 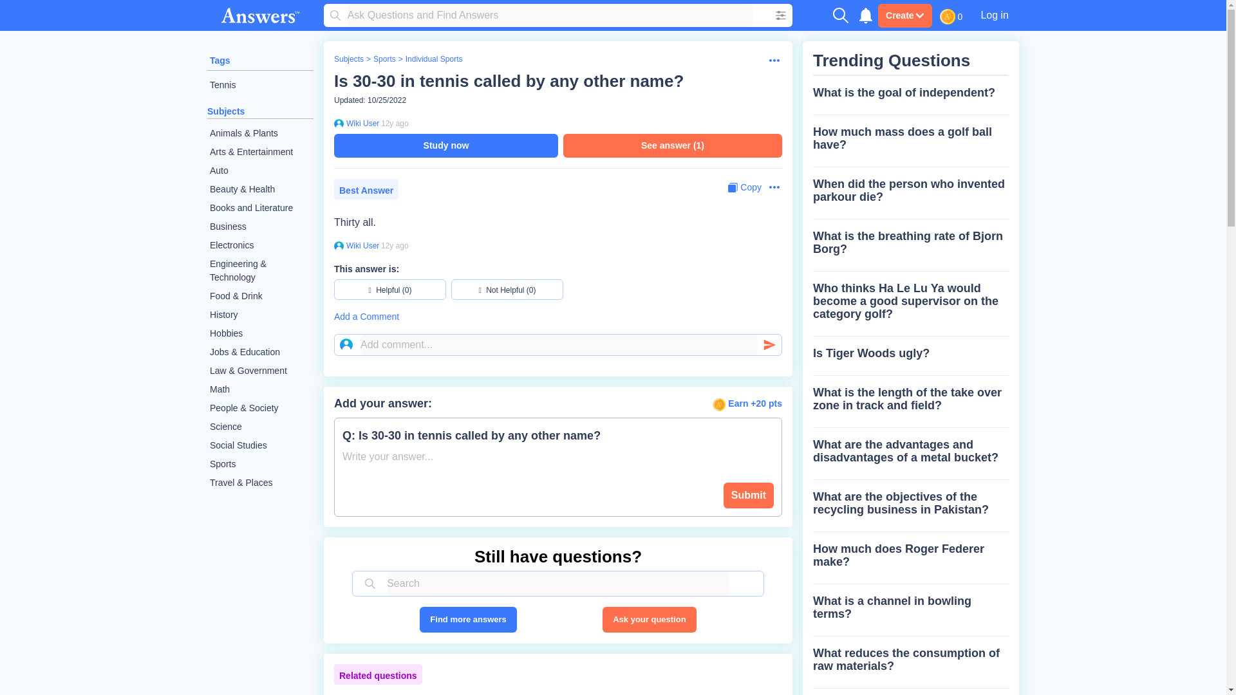 I want to click on Subjects, so click(x=348, y=59).